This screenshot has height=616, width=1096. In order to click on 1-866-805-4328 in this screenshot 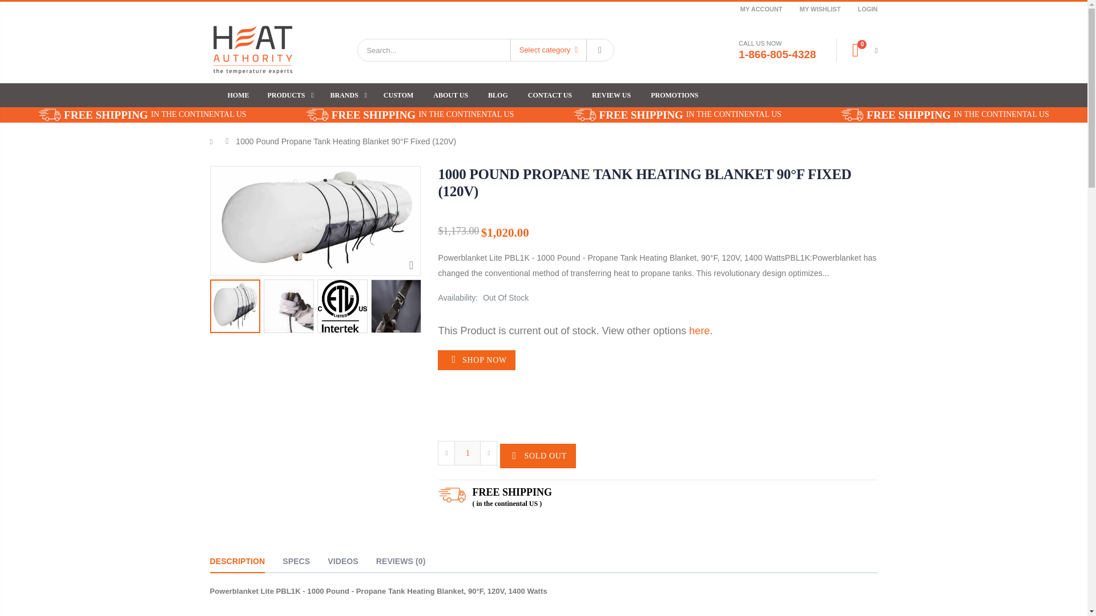, I will do `click(777, 54)`.